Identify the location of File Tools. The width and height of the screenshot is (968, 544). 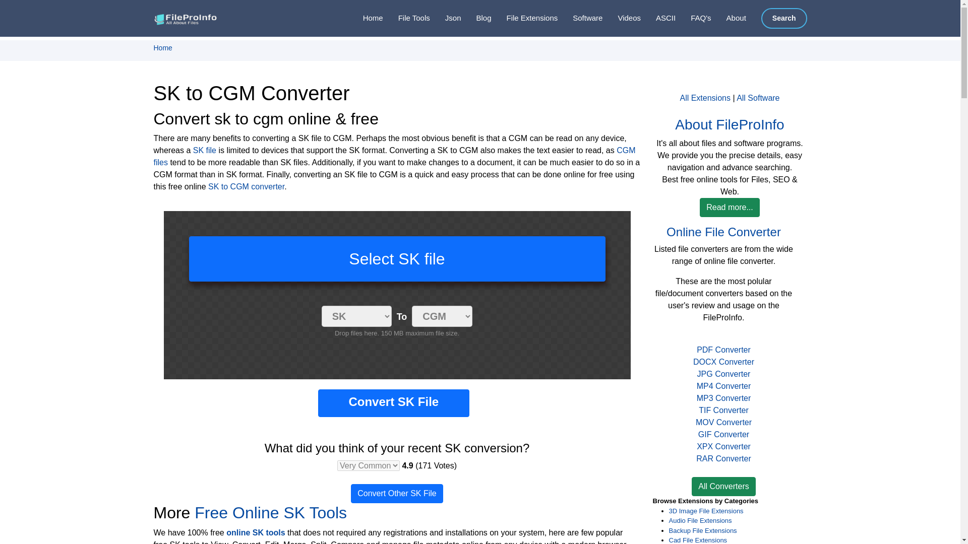
(406, 18).